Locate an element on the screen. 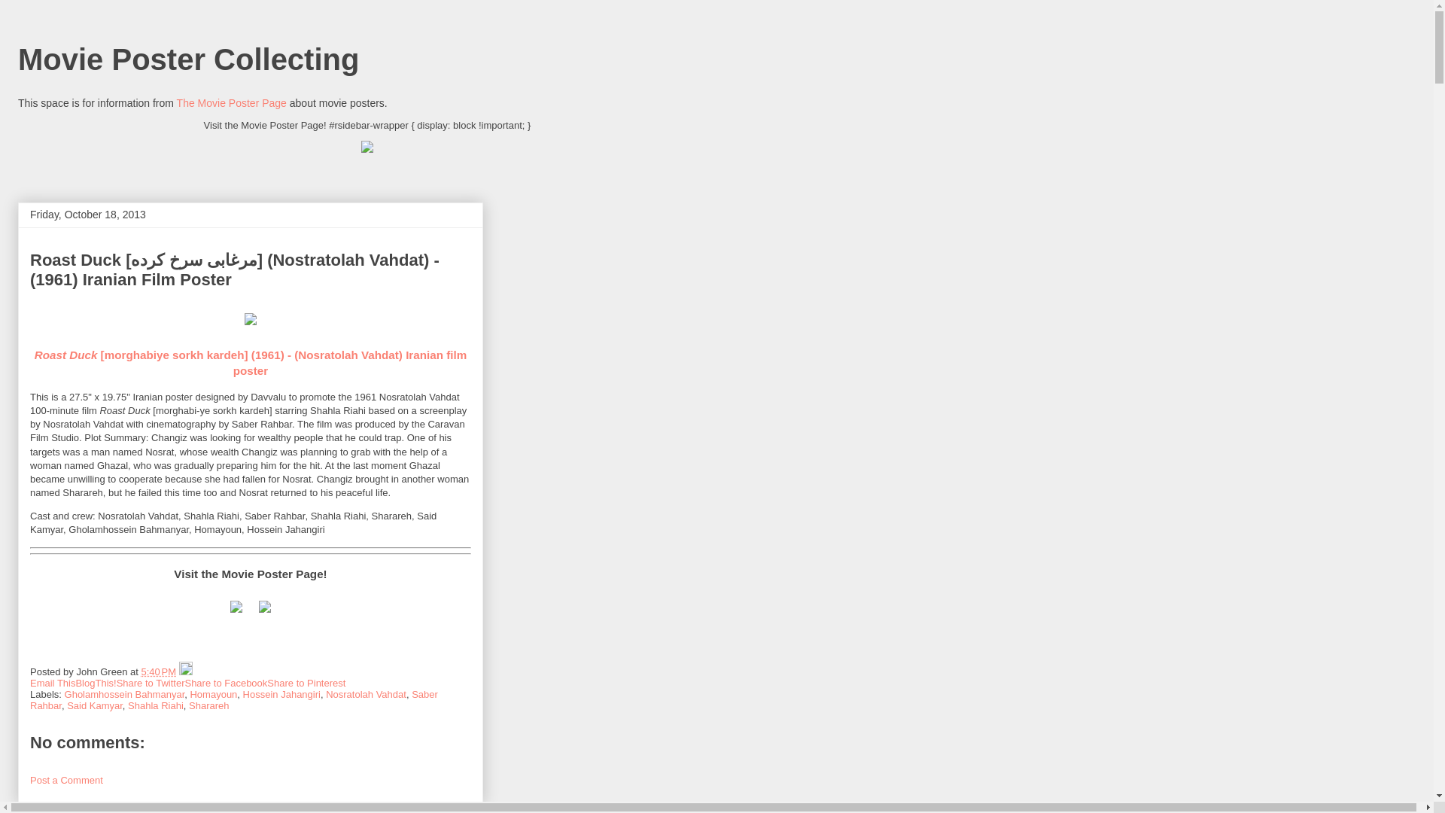 This screenshot has height=813, width=1445. Email This is located at coordinates (53, 682).